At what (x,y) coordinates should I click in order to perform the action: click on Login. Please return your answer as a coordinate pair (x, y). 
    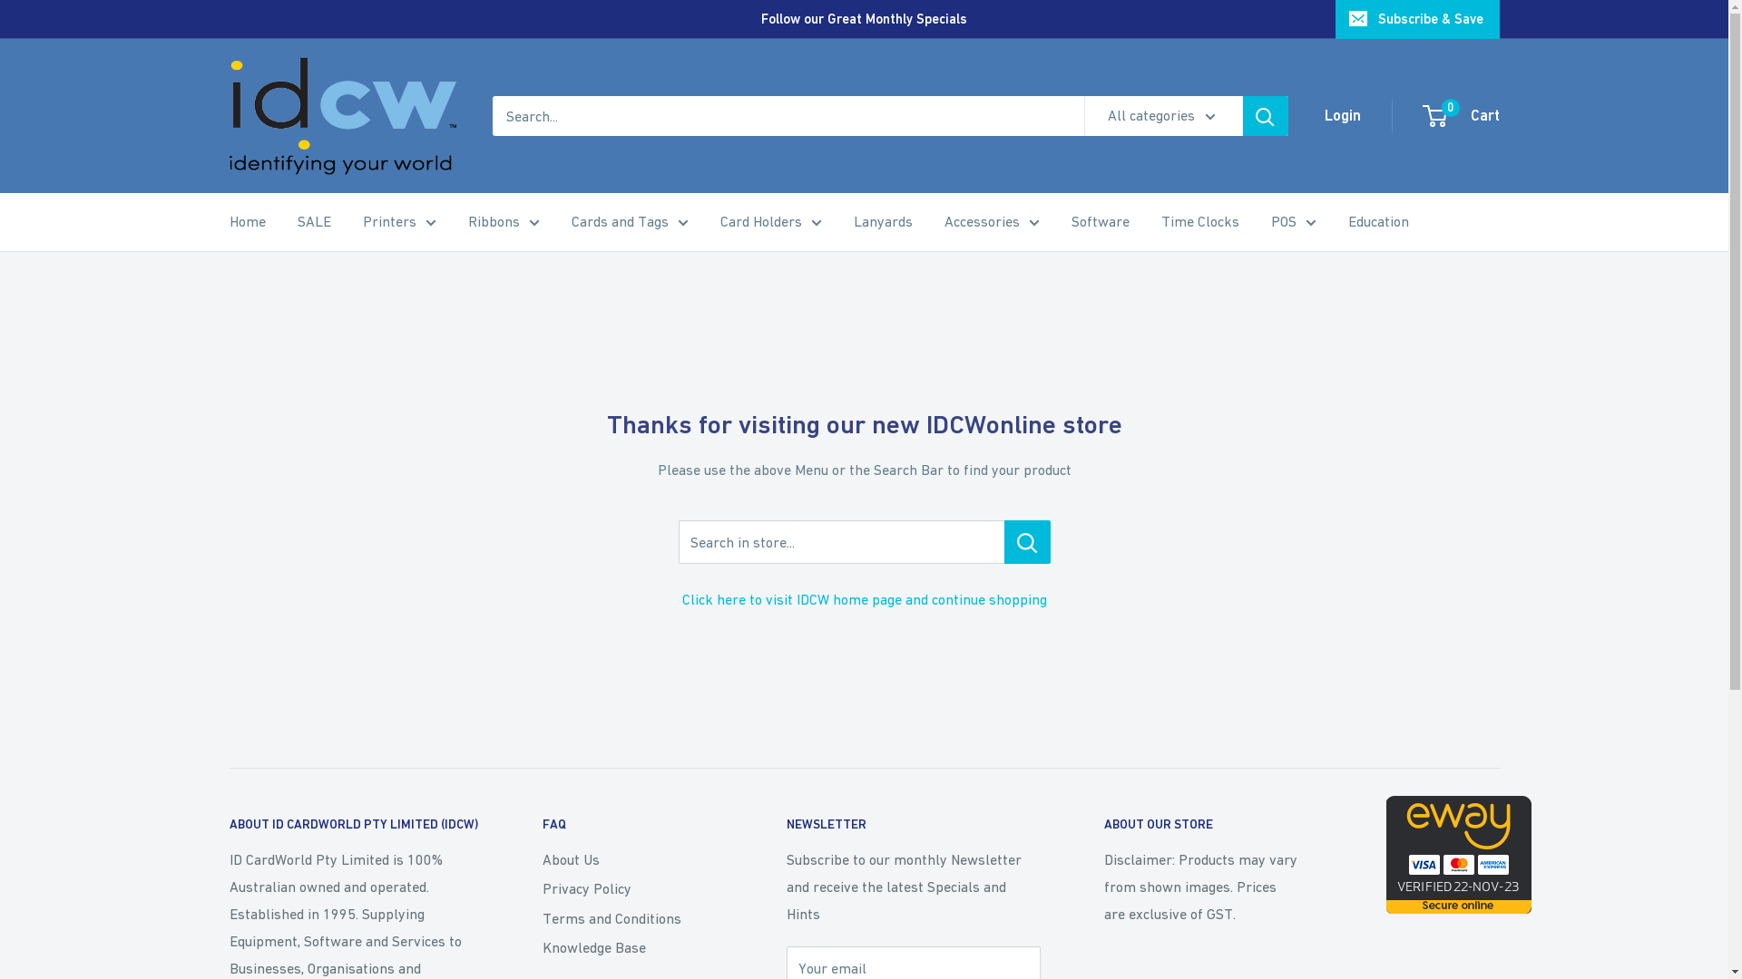
    Looking at the image, I should click on (1343, 116).